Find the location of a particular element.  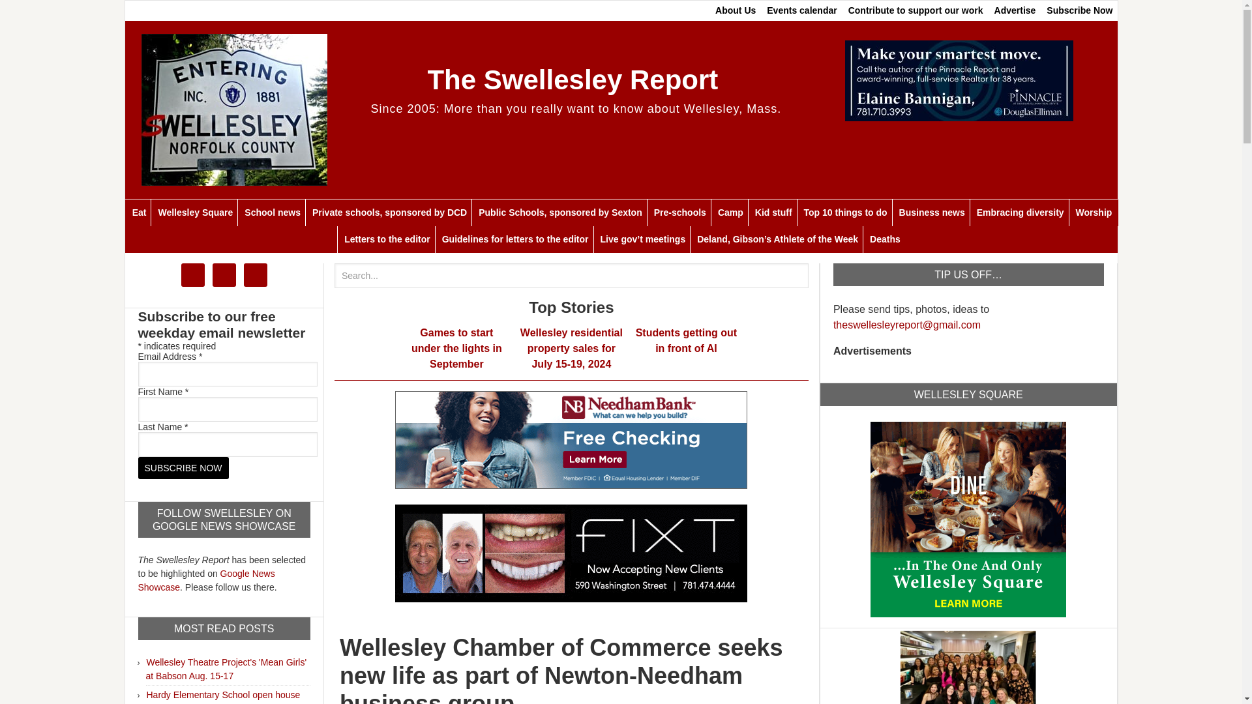

Private schools, sponsored by DCD is located at coordinates (389, 213).